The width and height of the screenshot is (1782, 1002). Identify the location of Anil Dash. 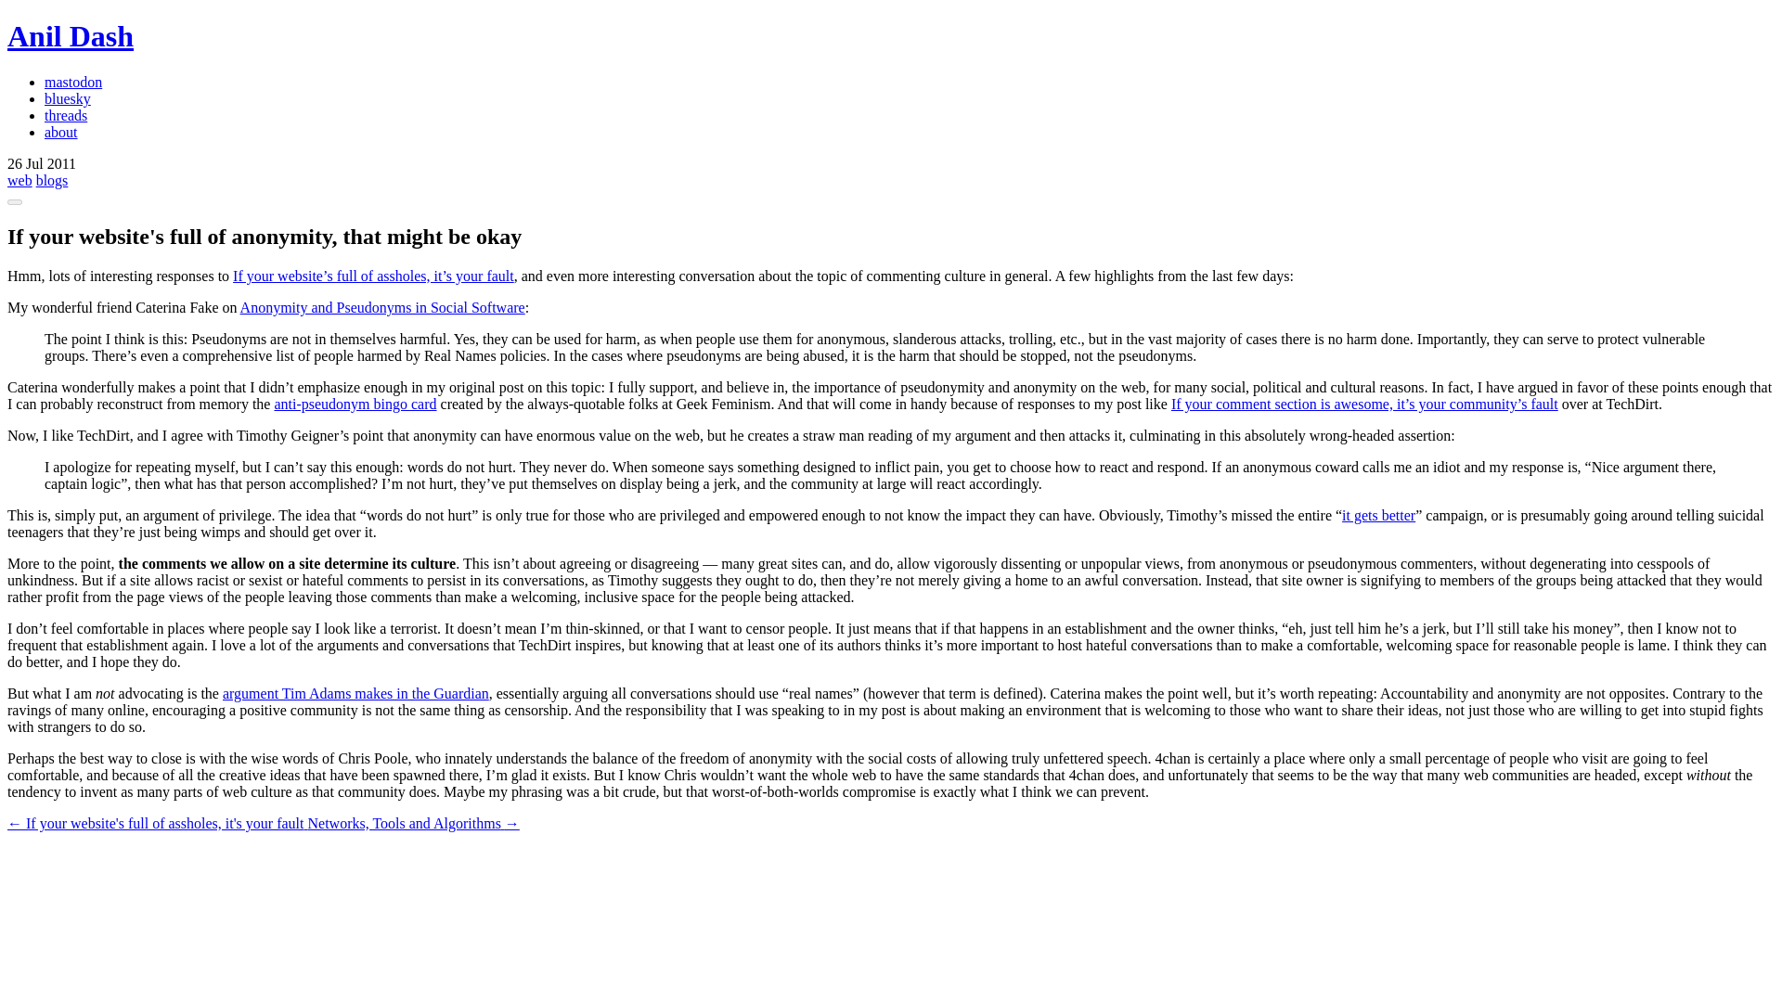
(71, 35).